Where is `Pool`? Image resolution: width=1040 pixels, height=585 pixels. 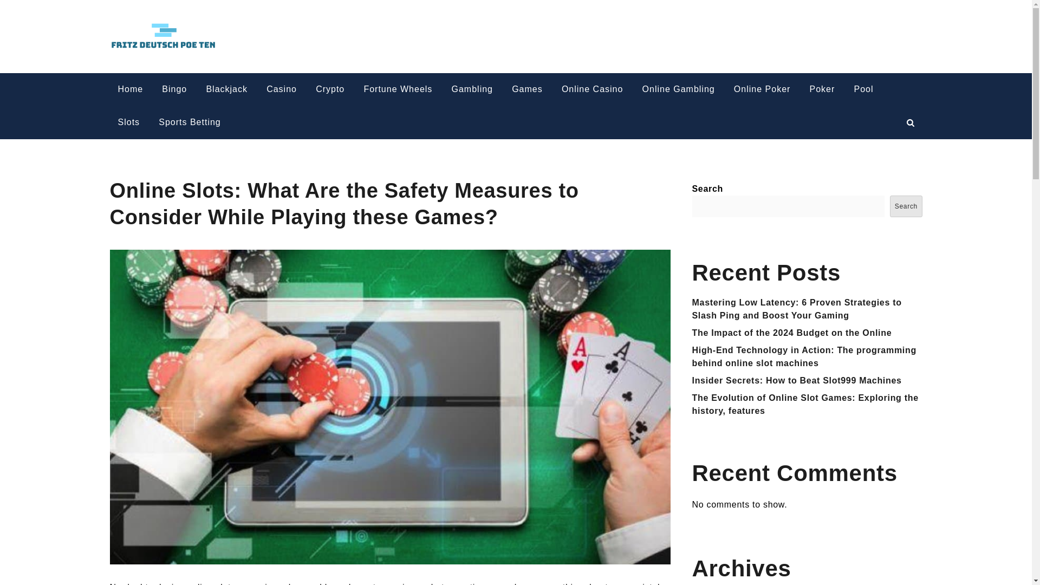
Pool is located at coordinates (863, 89).